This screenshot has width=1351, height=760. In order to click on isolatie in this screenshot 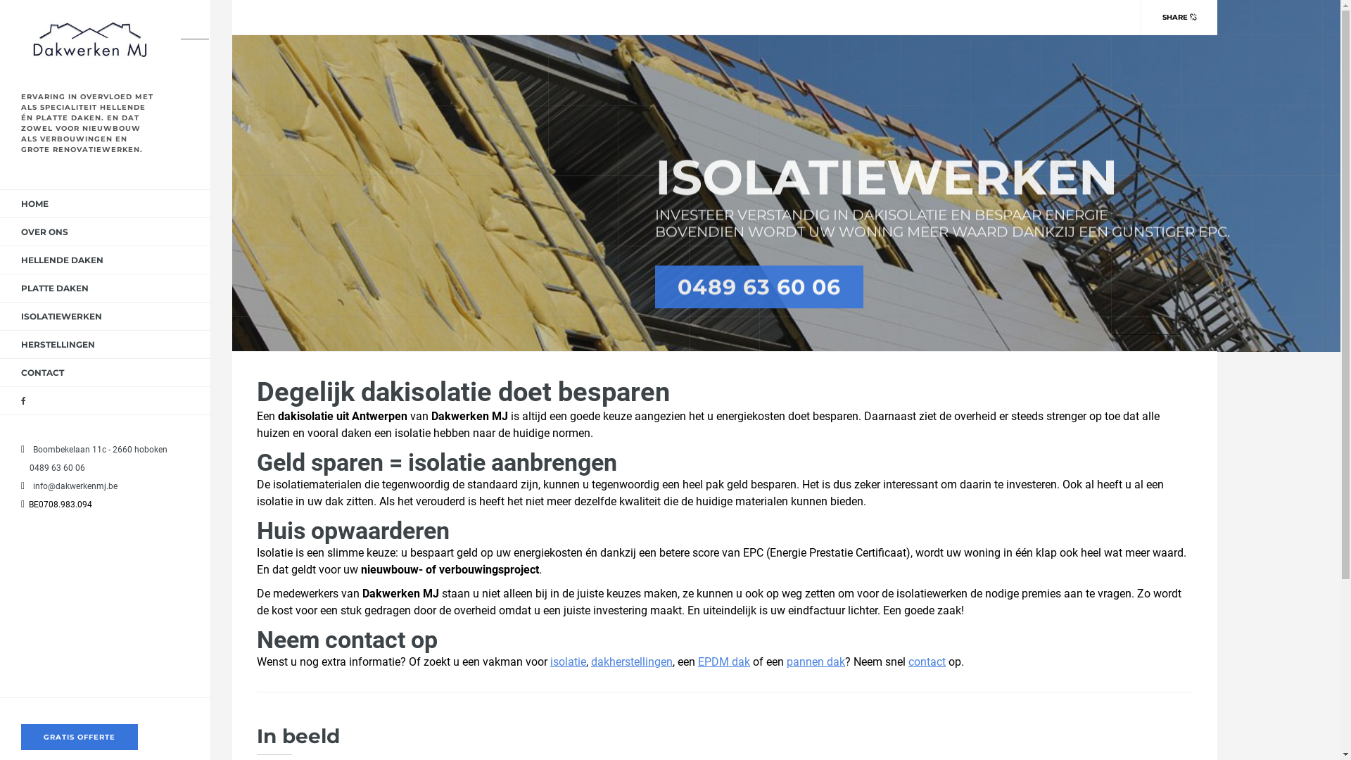, I will do `click(569, 661)`.